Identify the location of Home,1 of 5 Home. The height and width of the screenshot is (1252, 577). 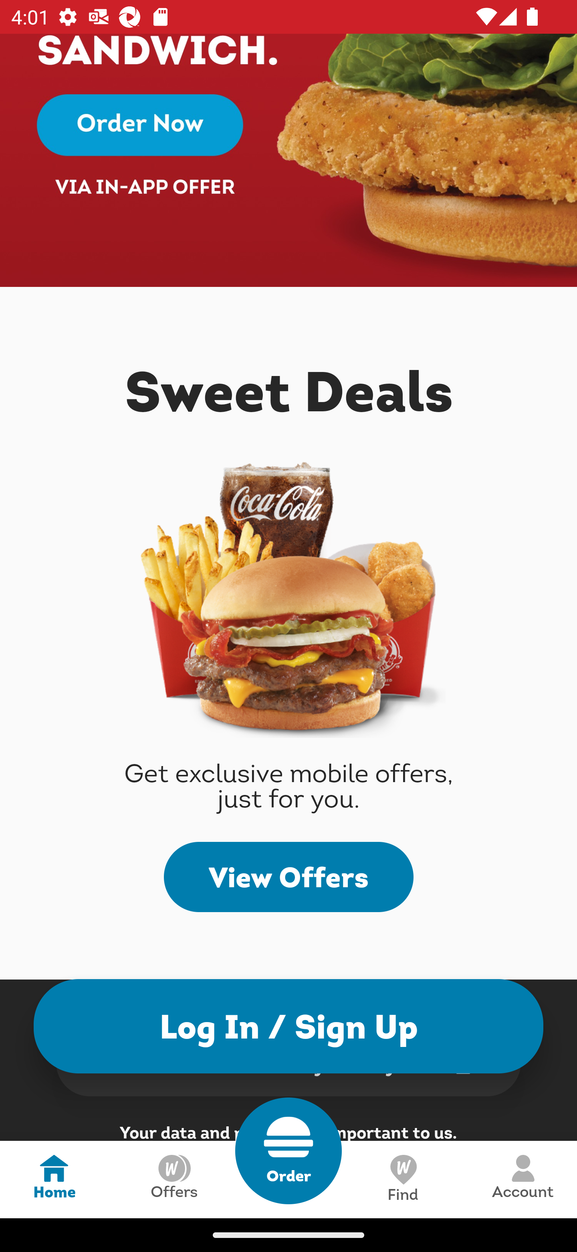
(54, 1179).